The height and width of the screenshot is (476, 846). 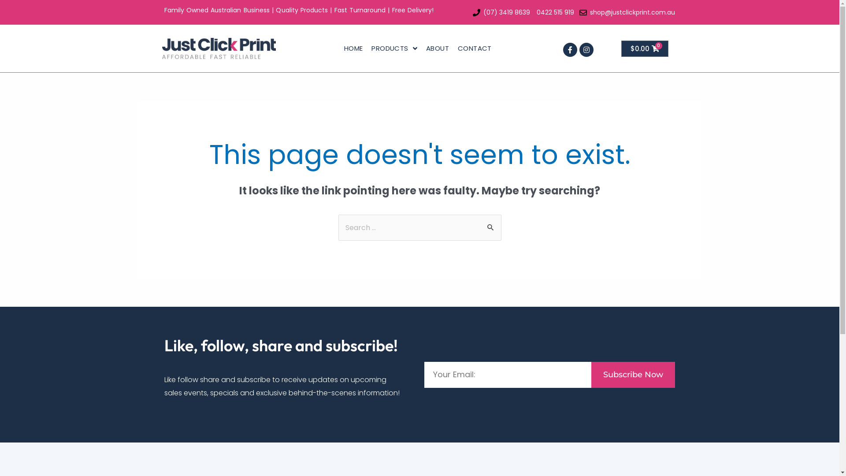 What do you see at coordinates (645, 48) in the screenshot?
I see `$0.00
0
Cart` at bounding box center [645, 48].